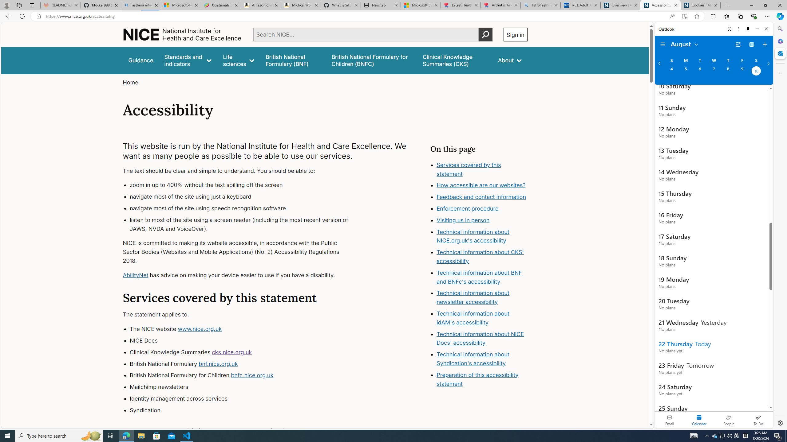  Describe the element at coordinates (252, 375) in the screenshot. I see `bnfc.nice.org.uk` at that location.